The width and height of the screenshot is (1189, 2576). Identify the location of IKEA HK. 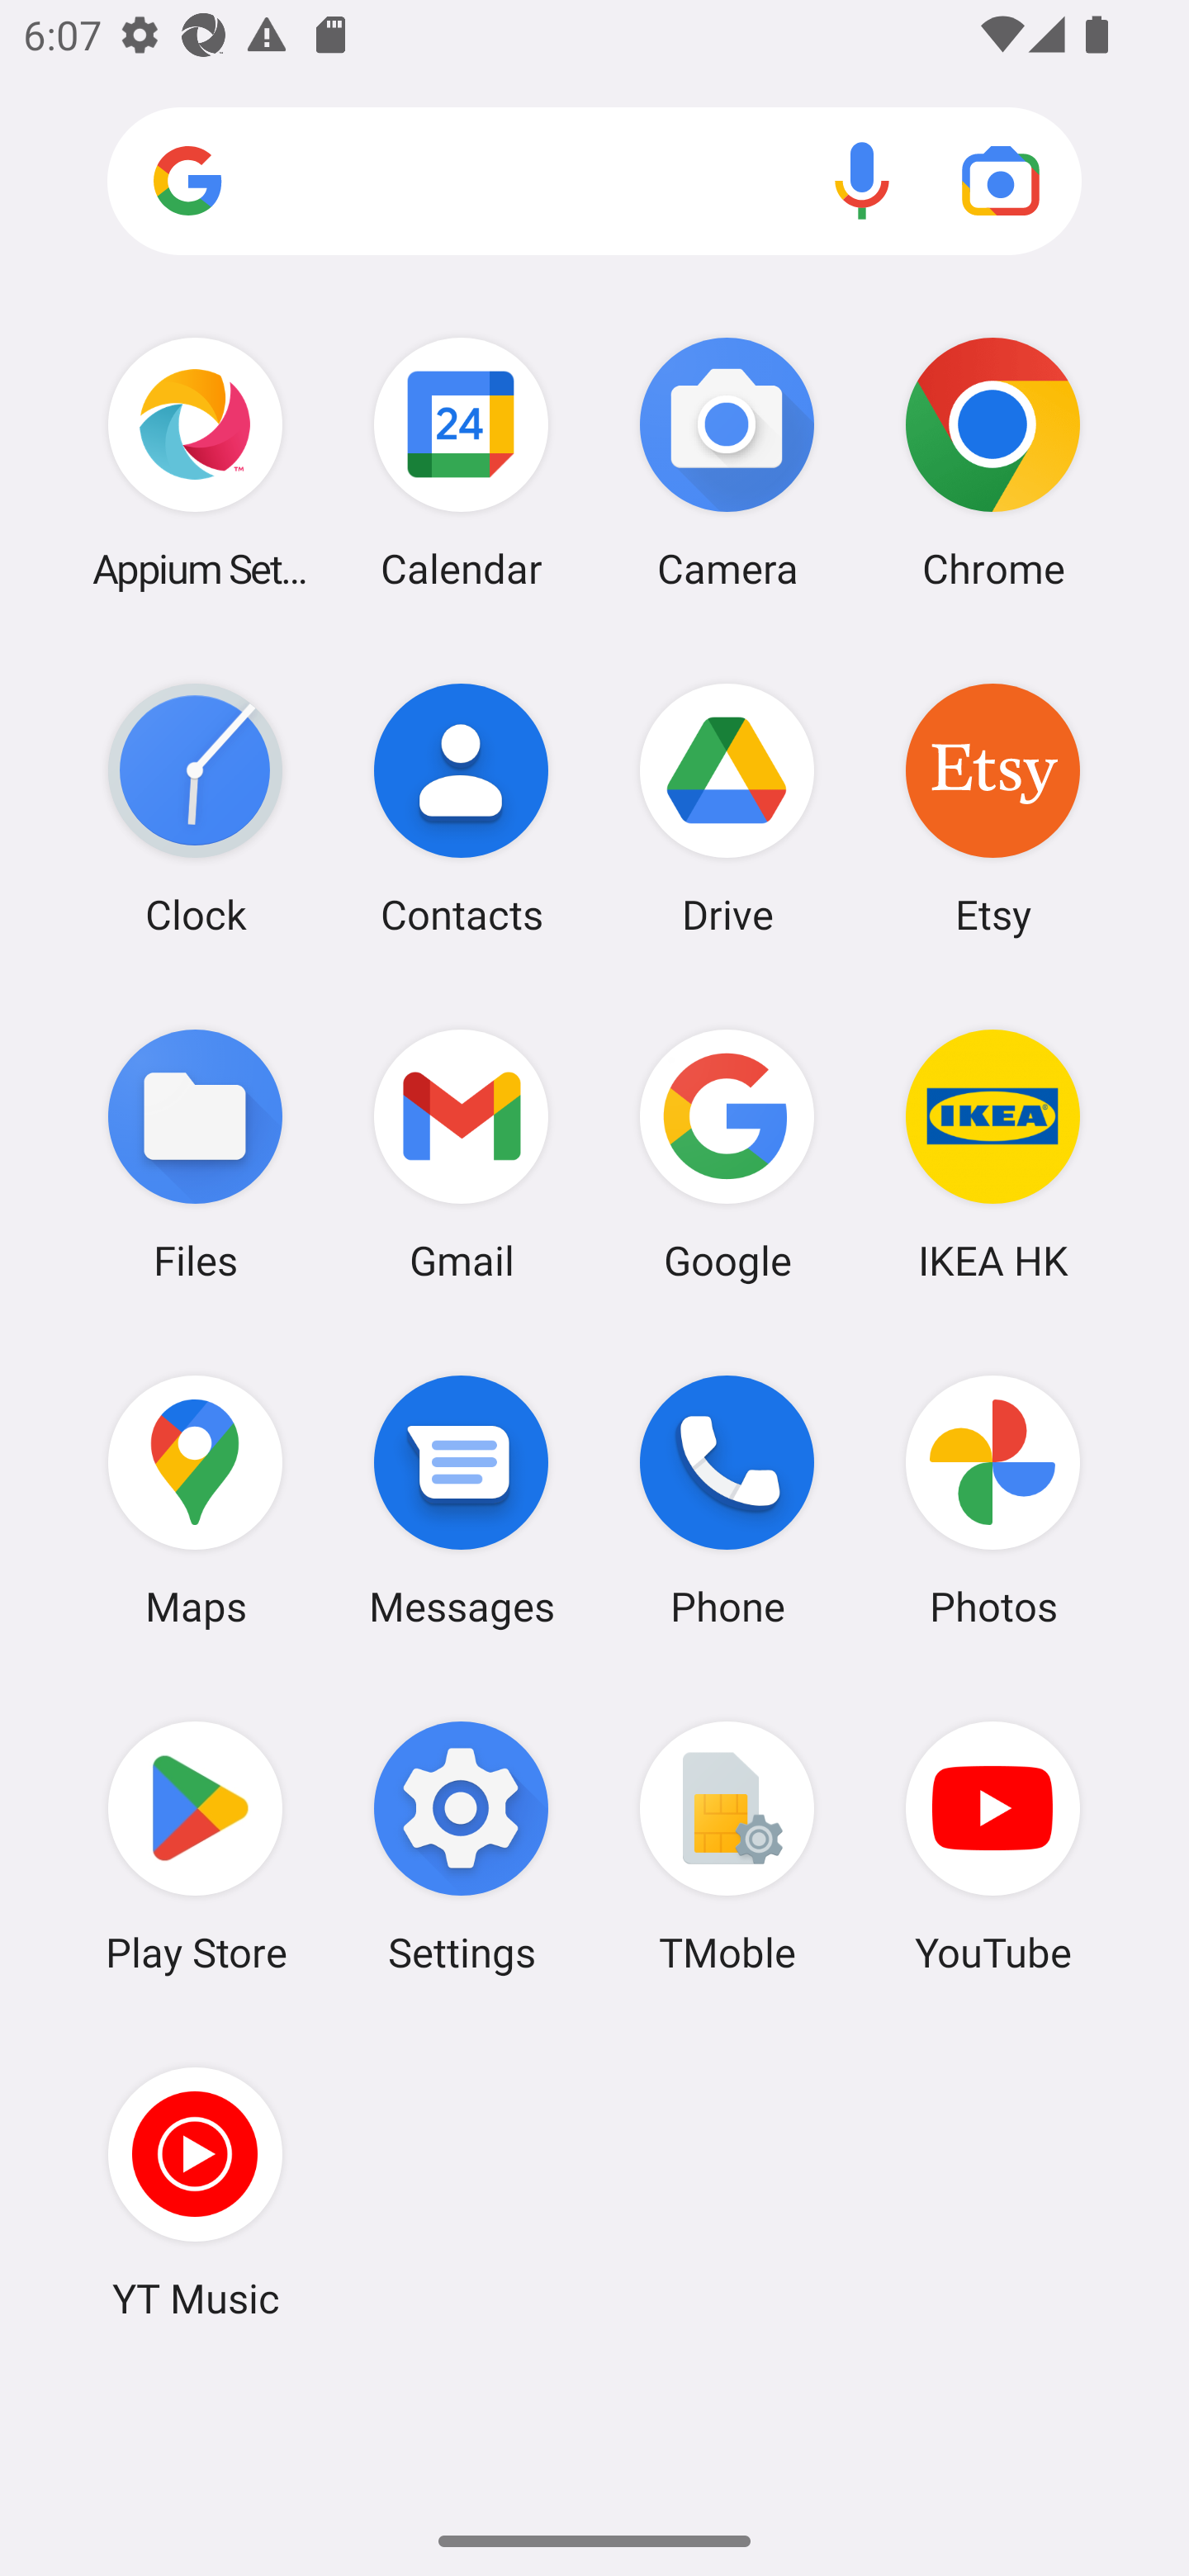
(992, 1153).